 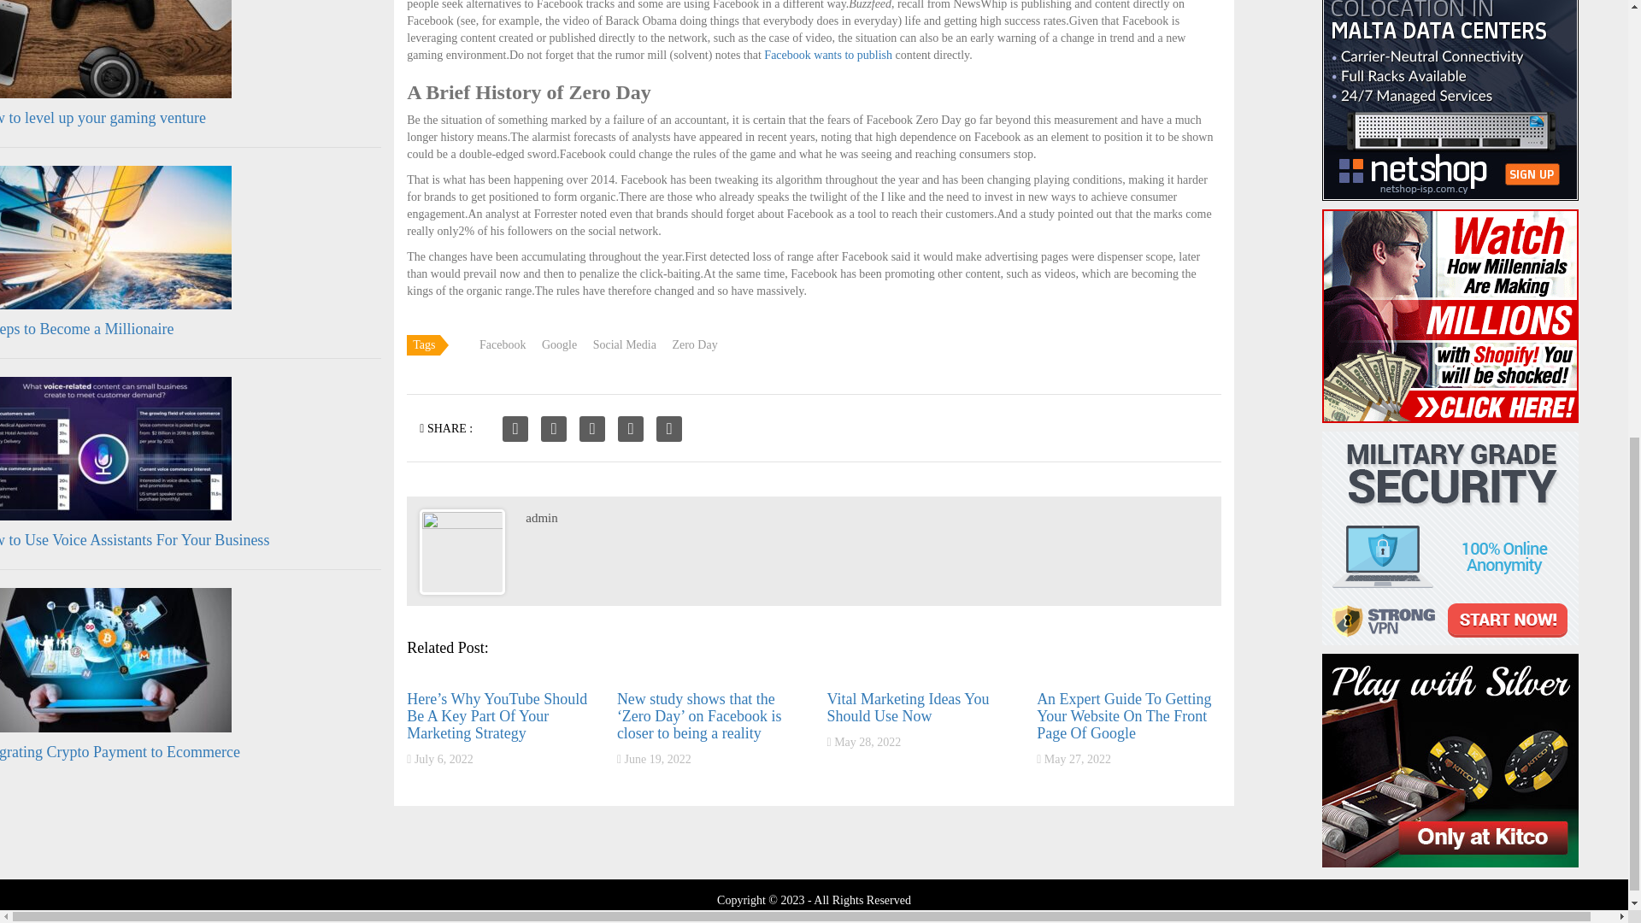 I want to click on Share on Facebook, so click(x=515, y=429).